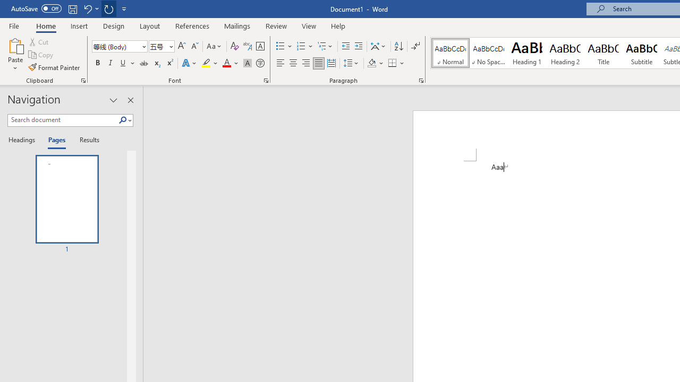 This screenshot has width=680, height=382. Describe the element at coordinates (305, 47) in the screenshot. I see `Numbering` at that location.